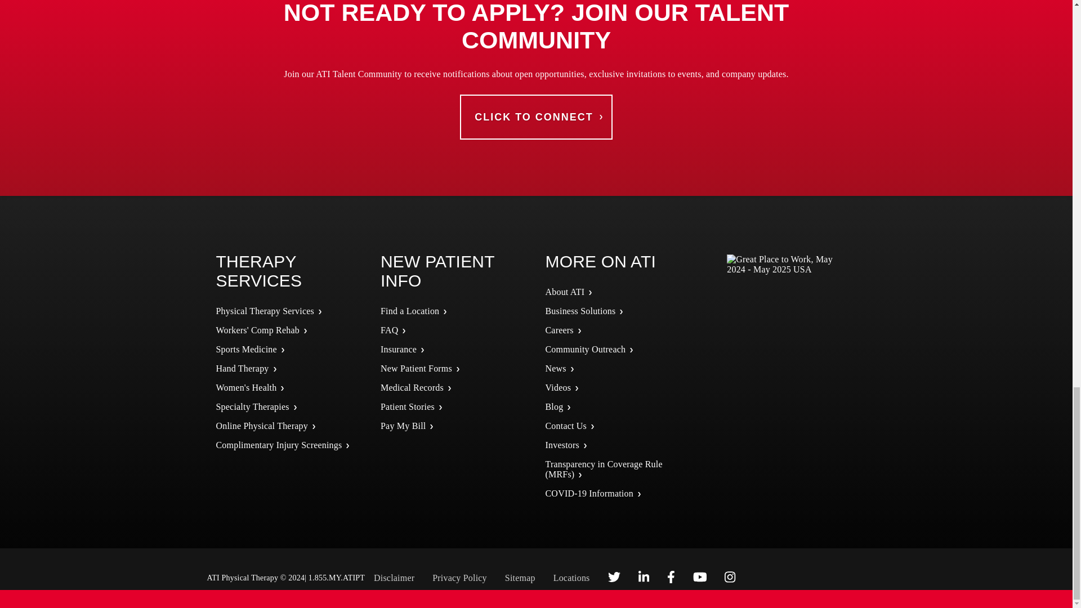 Image resolution: width=1081 pixels, height=608 pixels. I want to click on Patient Stories, so click(407, 406).